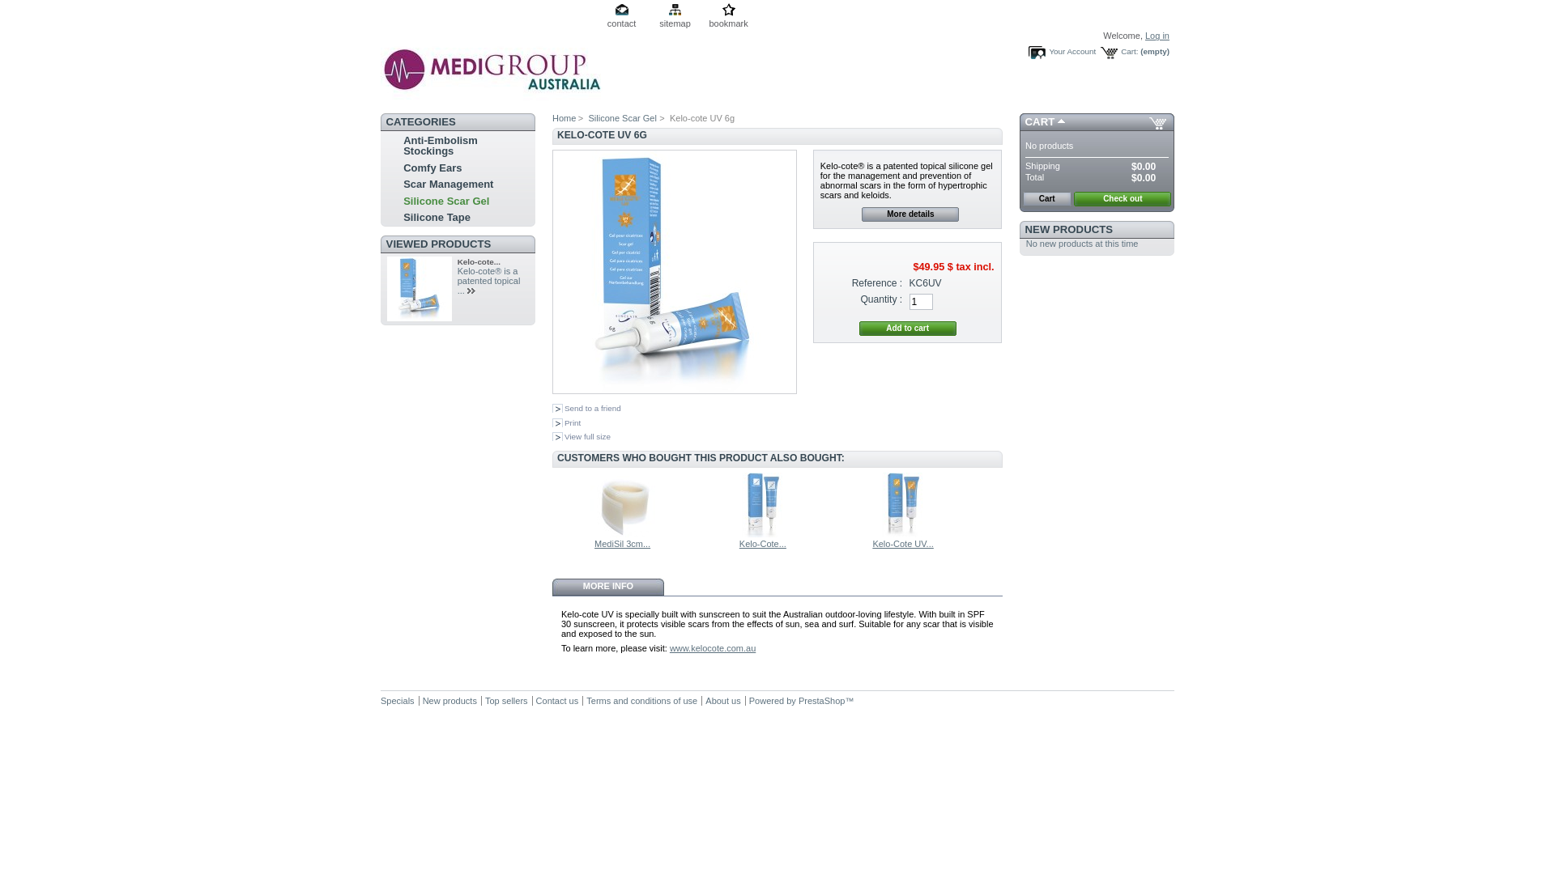 The image size is (1555, 874). I want to click on Kelo-Cote 15g Tube, so click(763, 534).